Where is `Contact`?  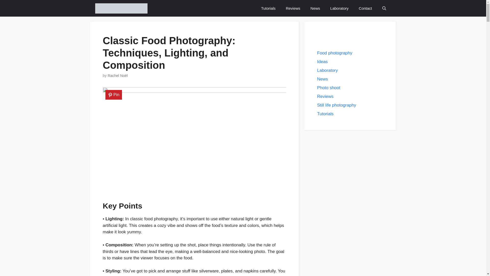 Contact is located at coordinates (365, 8).